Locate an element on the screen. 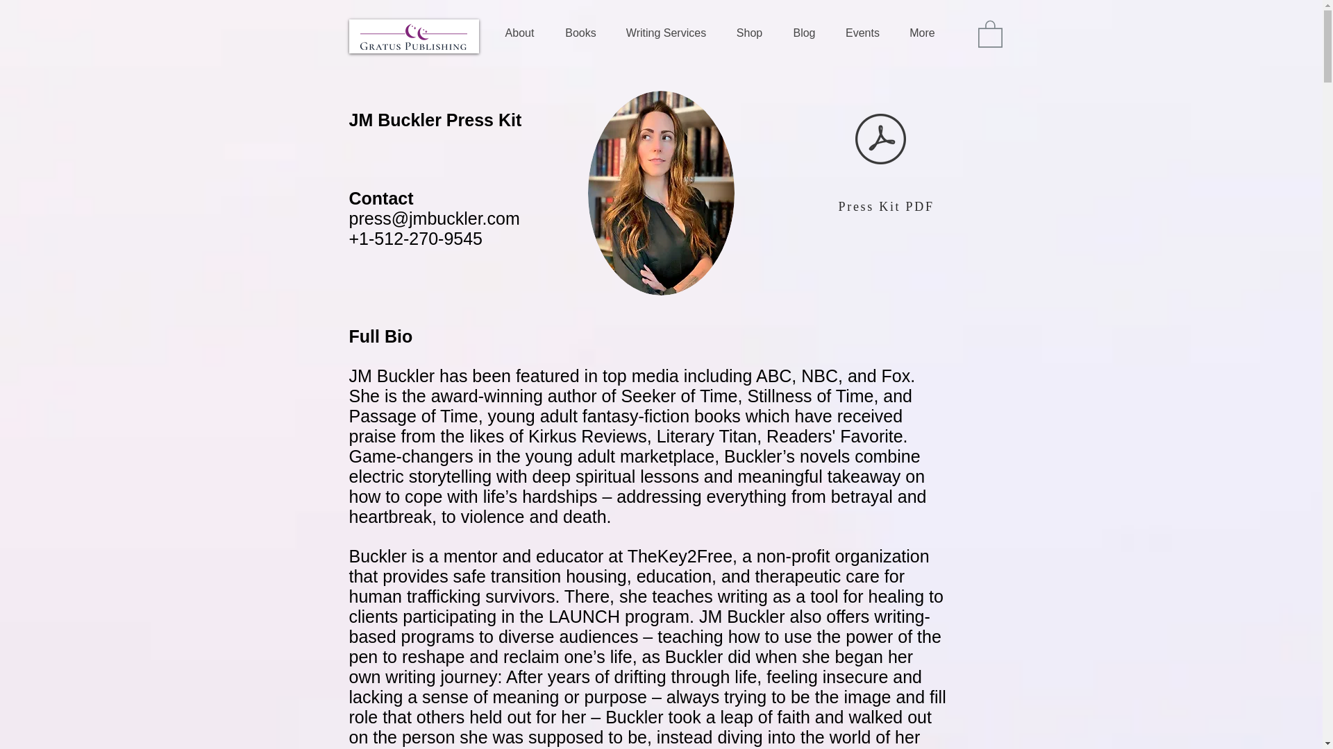 This screenshot has height=749, width=1333. About is located at coordinates (519, 33).